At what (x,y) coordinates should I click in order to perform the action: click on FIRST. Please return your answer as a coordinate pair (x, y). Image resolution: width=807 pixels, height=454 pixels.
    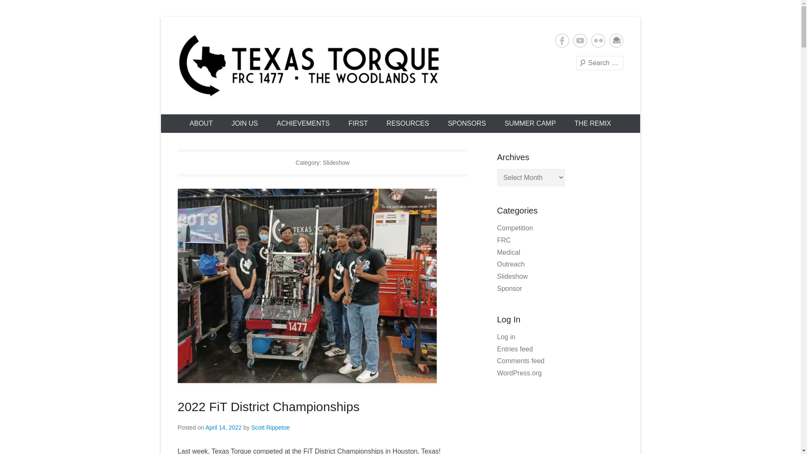
    Looking at the image, I should click on (358, 124).